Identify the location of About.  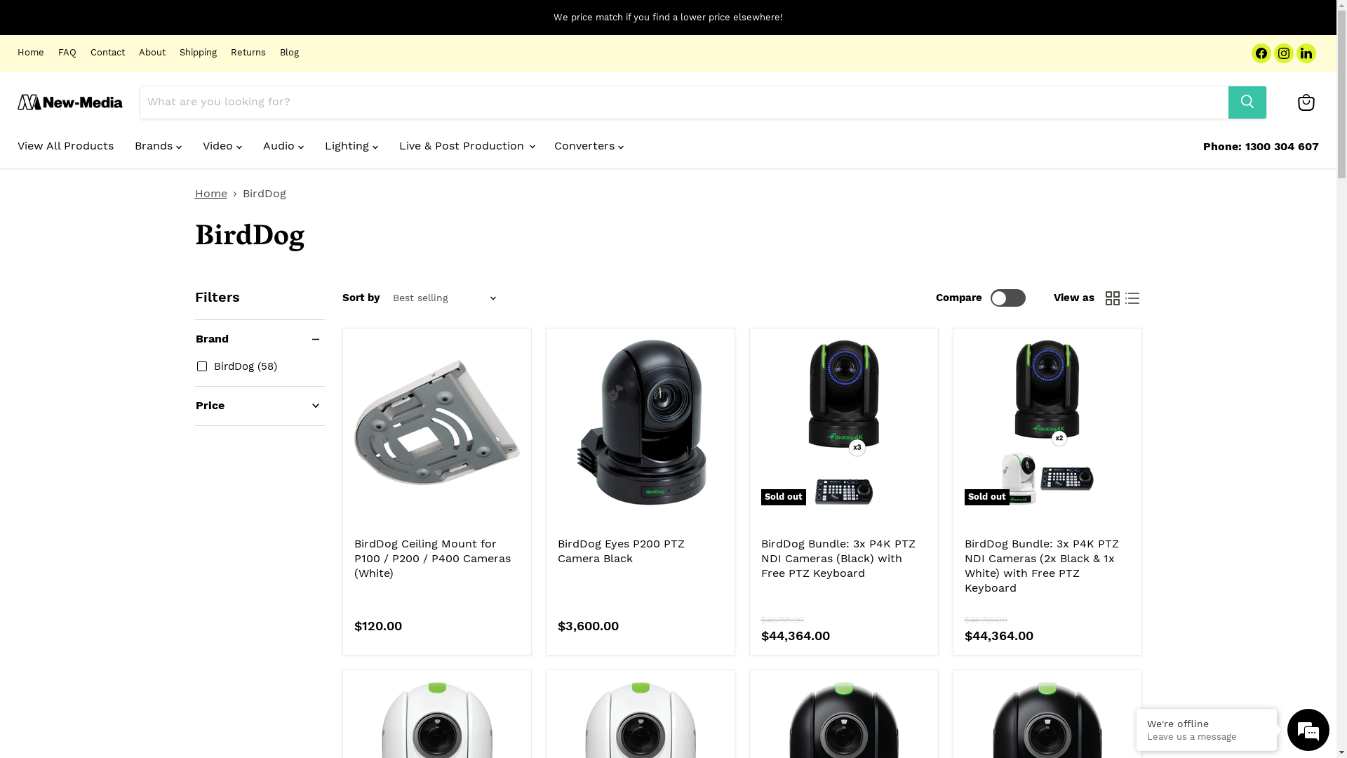
(152, 53).